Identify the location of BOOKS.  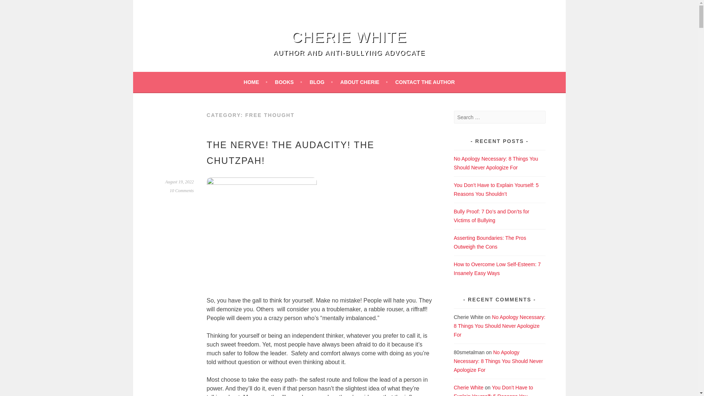
(288, 82).